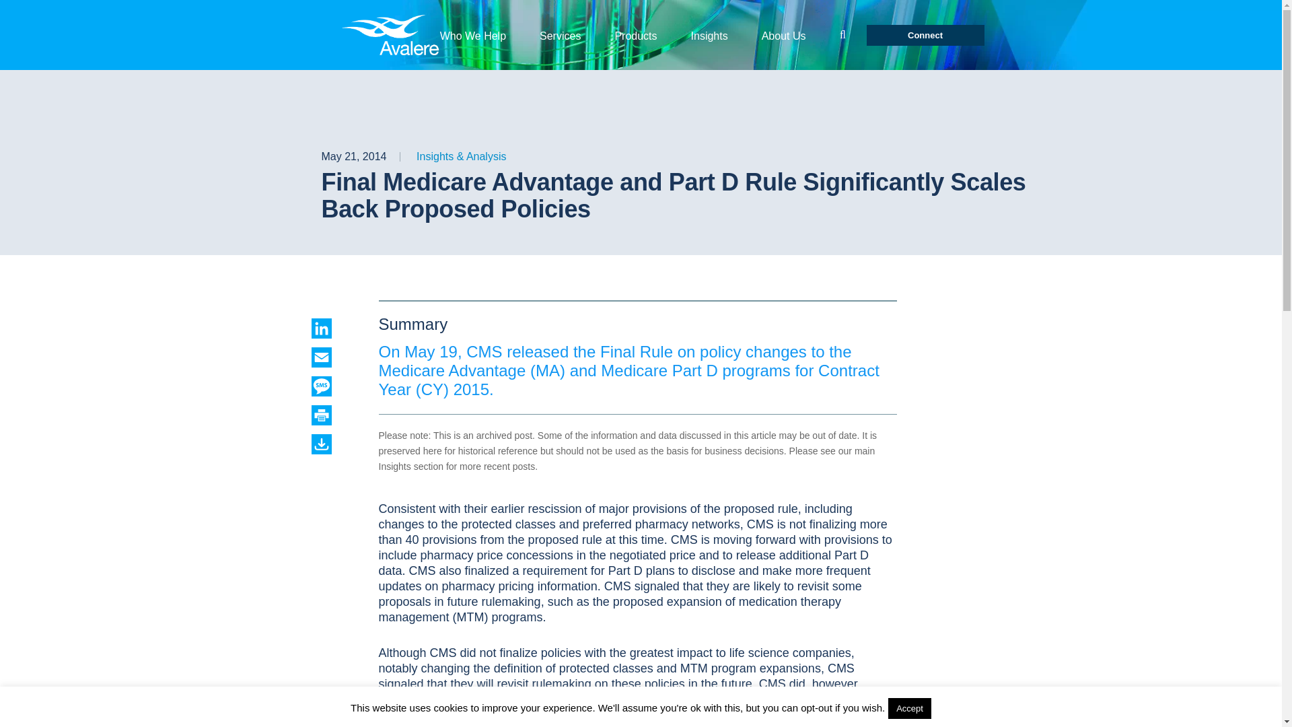 The image size is (1292, 727). Describe the element at coordinates (784, 35) in the screenshot. I see `About Us` at that location.